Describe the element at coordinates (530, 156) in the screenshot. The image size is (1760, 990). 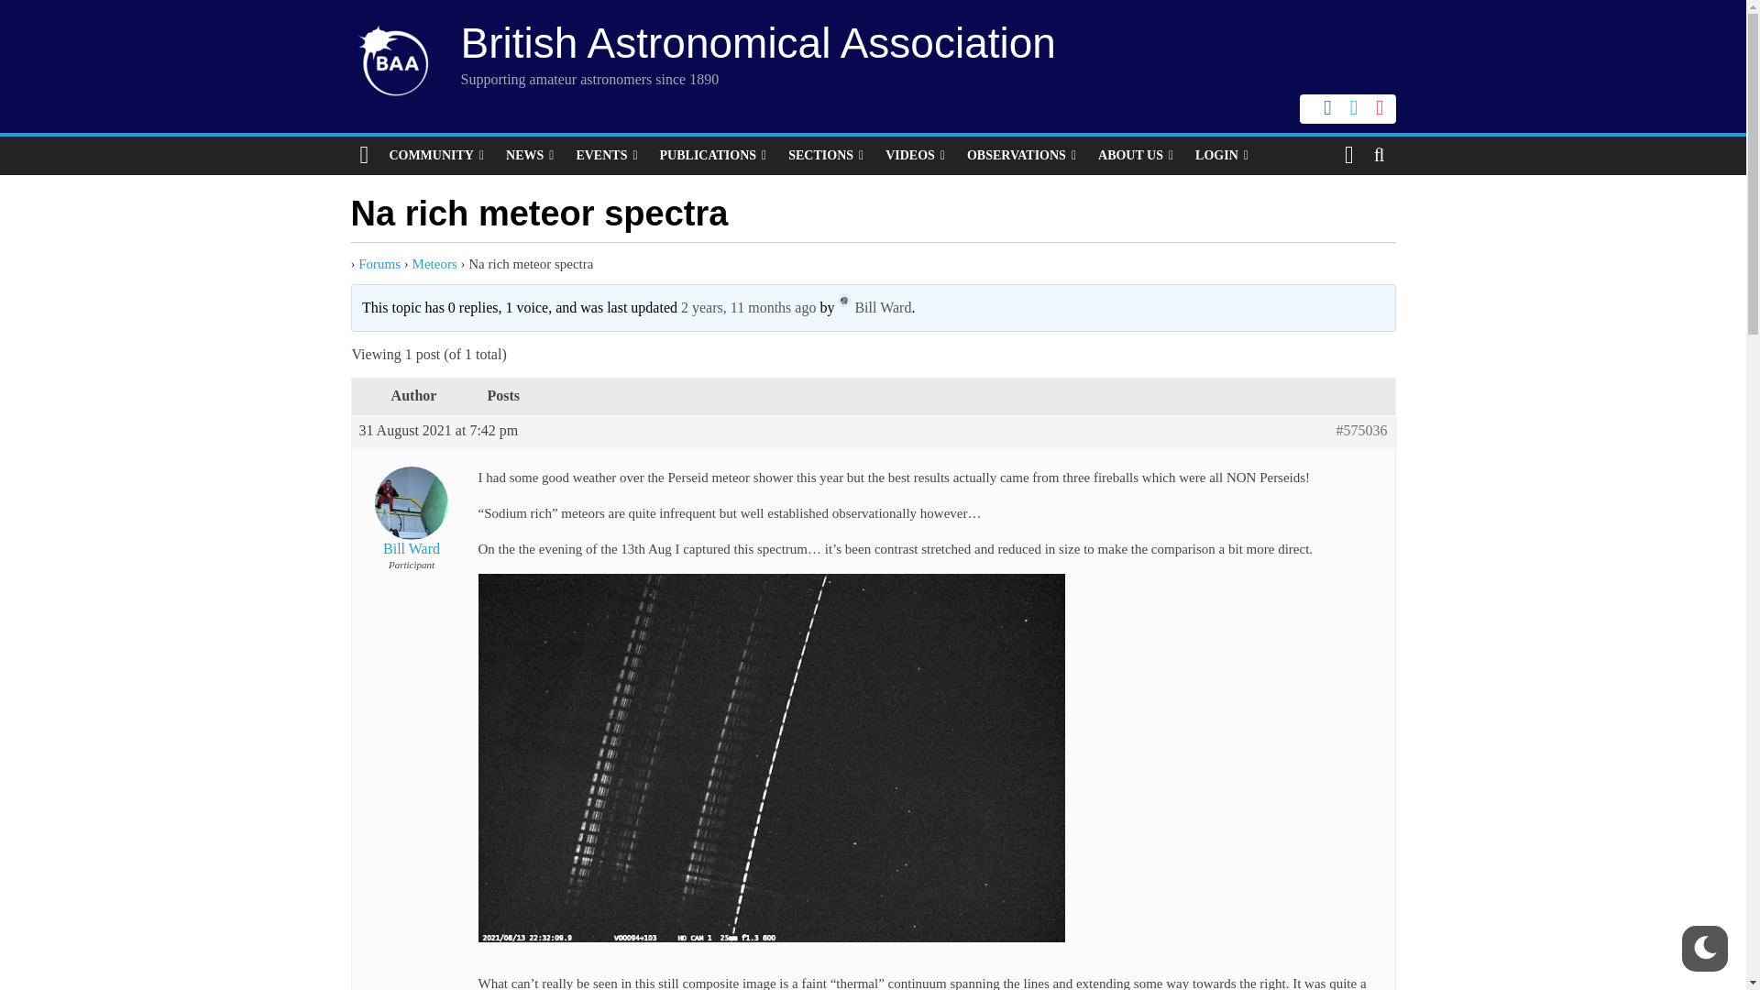
I see `NEWS` at that location.